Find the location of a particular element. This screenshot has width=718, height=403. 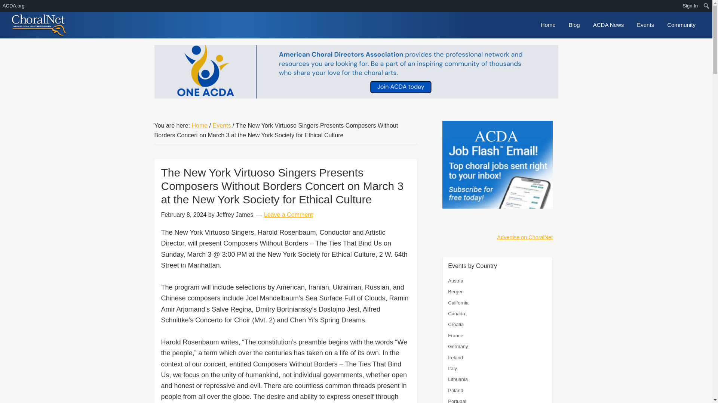

Bergen is located at coordinates (456, 292).